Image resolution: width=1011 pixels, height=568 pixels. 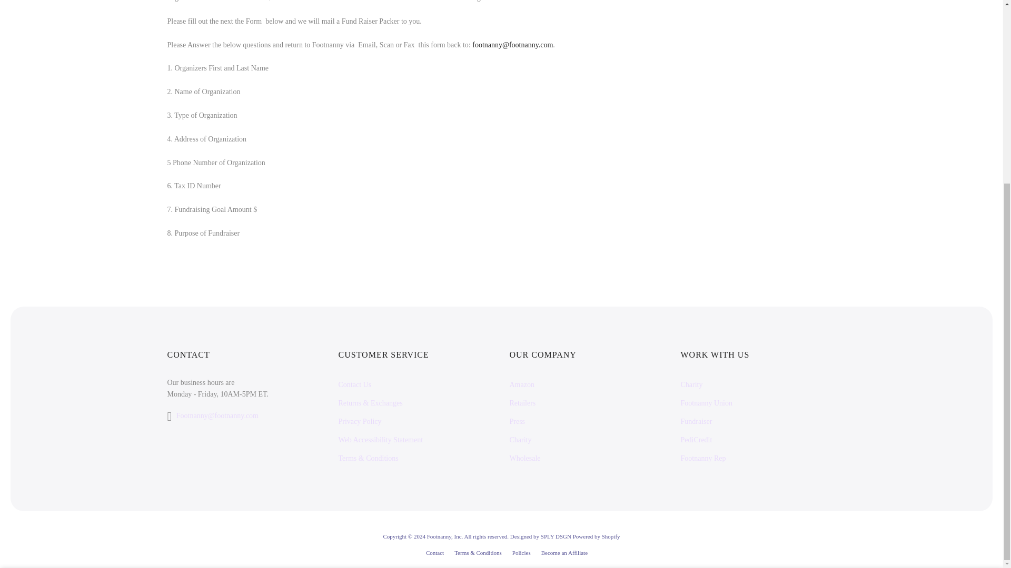 I want to click on Contact Us, so click(x=354, y=384).